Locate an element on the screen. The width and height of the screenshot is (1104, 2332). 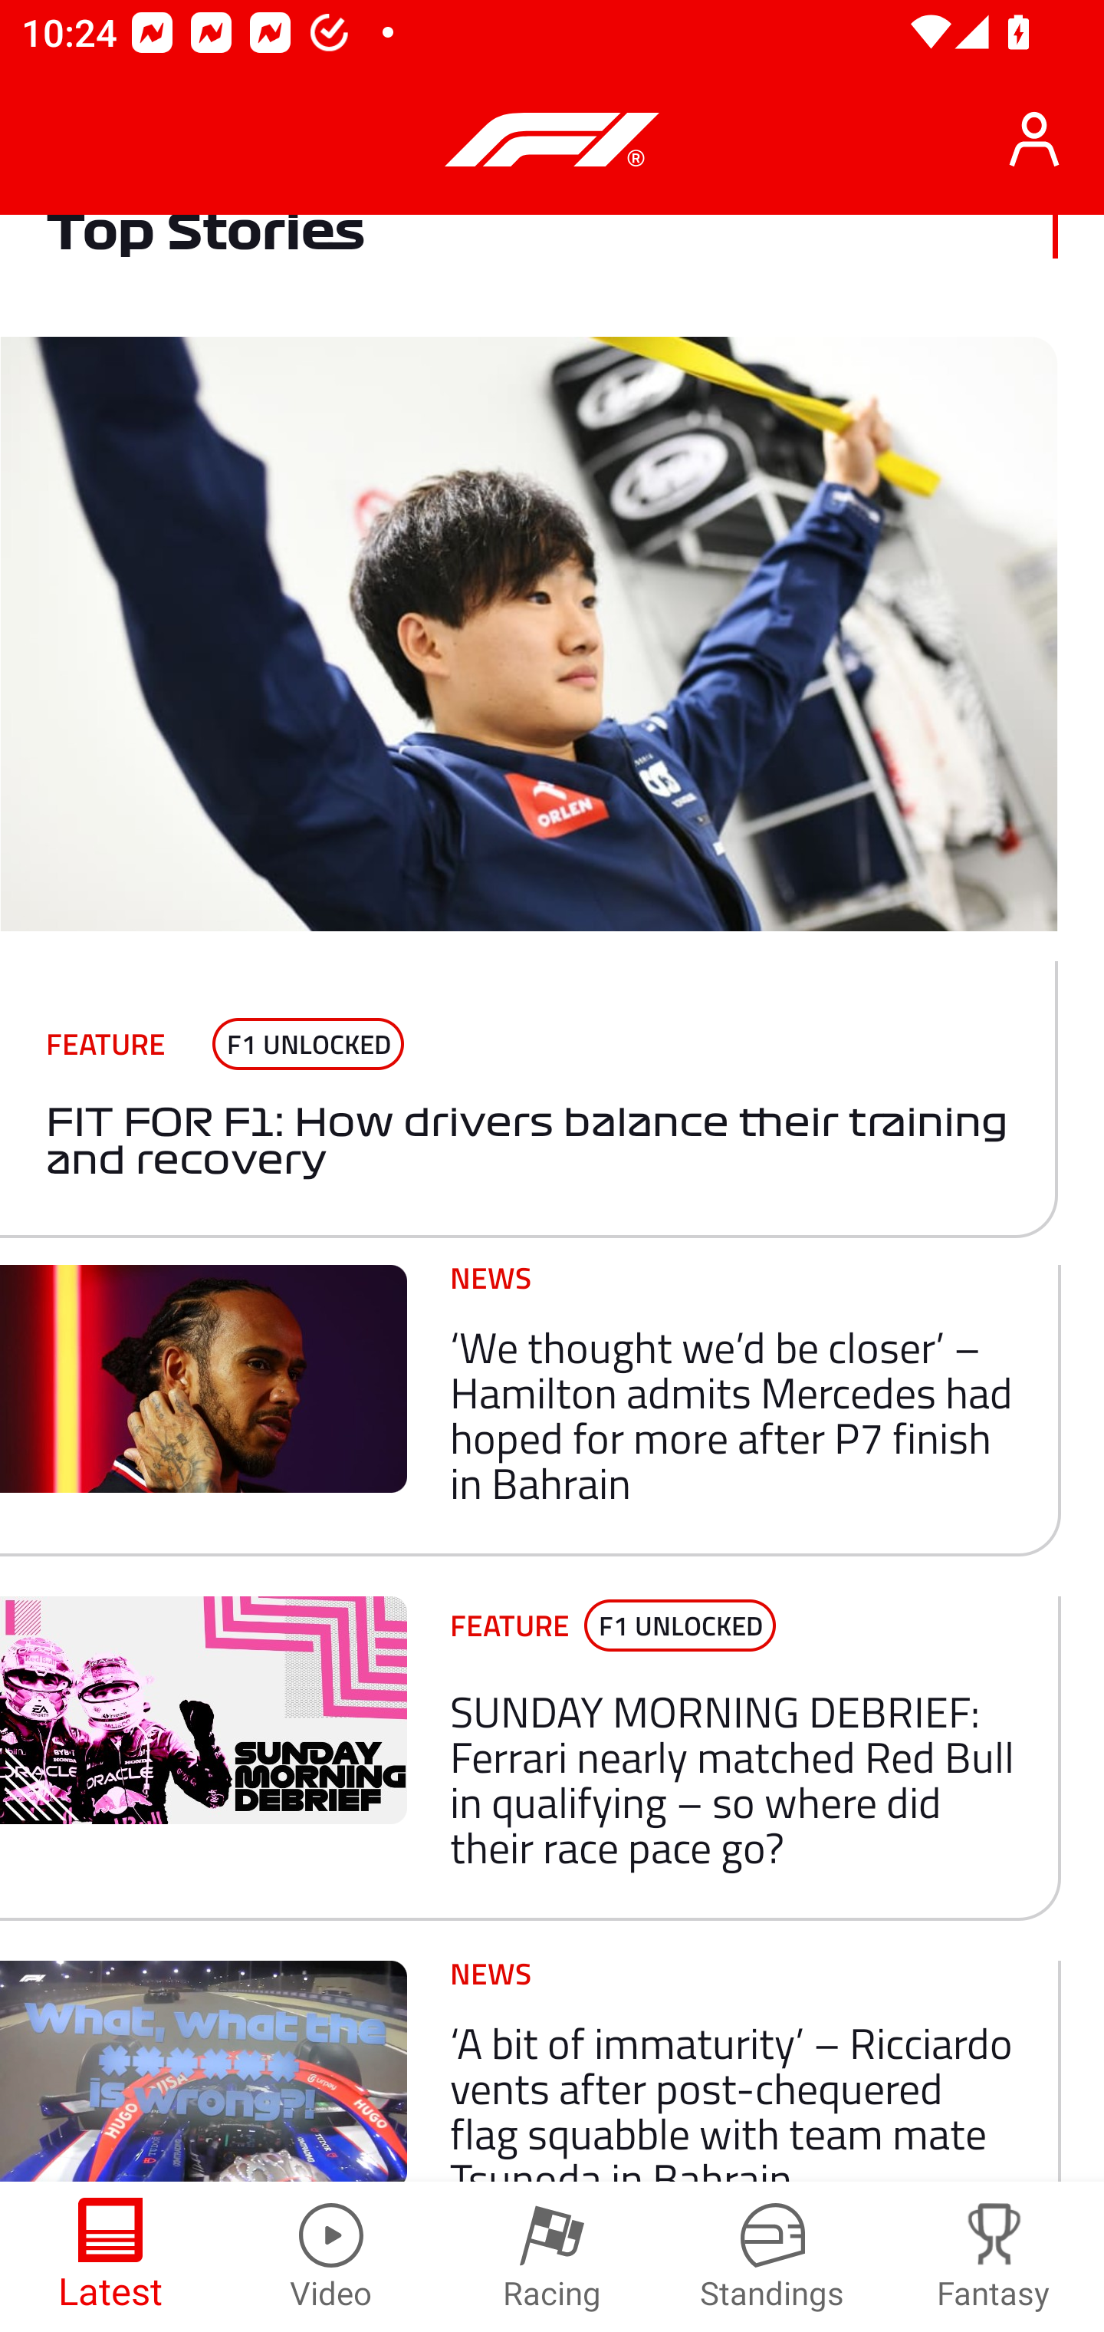
Racing is located at coordinates (552, 2257).